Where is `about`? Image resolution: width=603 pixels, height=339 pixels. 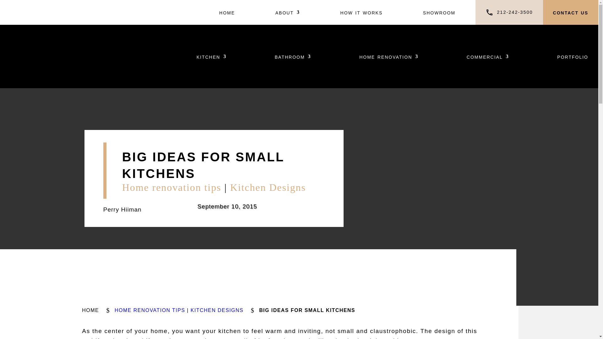
about is located at coordinates (288, 12).